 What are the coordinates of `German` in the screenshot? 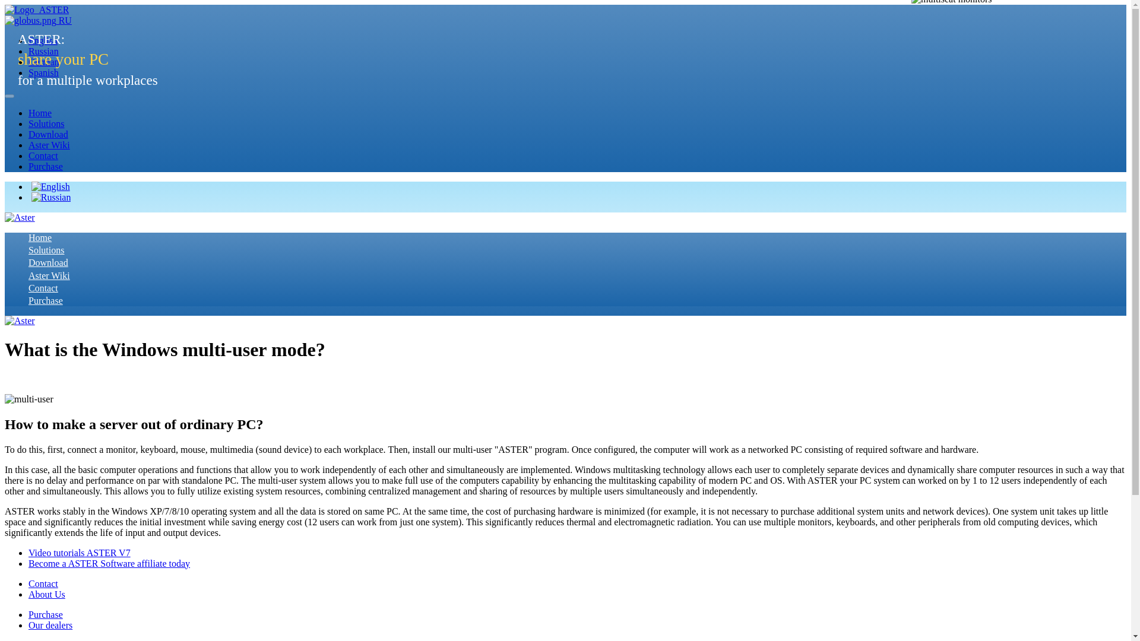 It's located at (44, 62).